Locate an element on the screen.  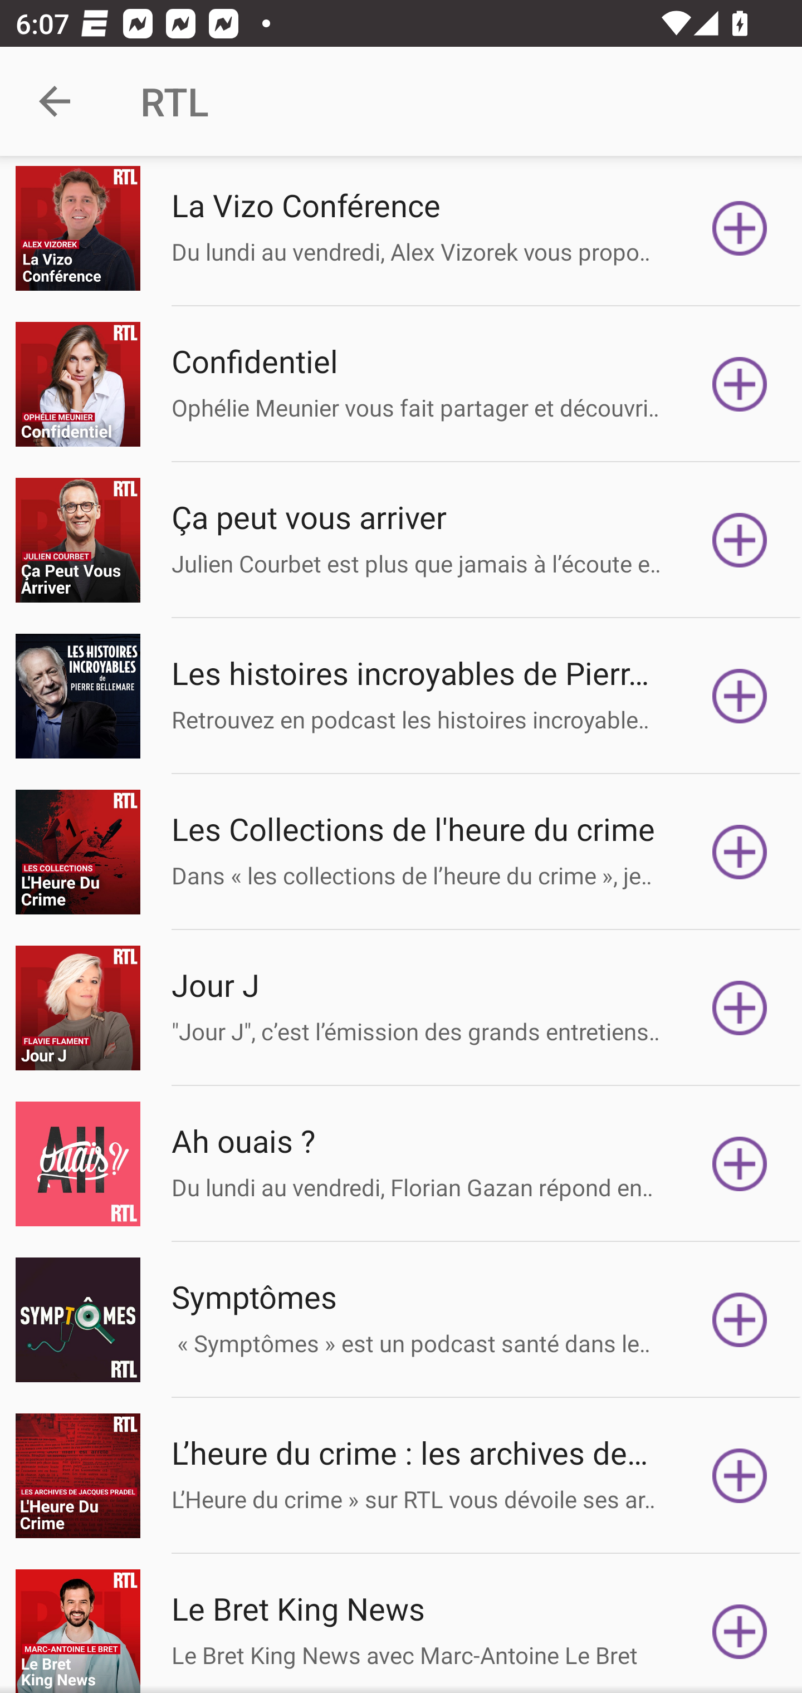
Subscribe is located at coordinates (740, 1164).